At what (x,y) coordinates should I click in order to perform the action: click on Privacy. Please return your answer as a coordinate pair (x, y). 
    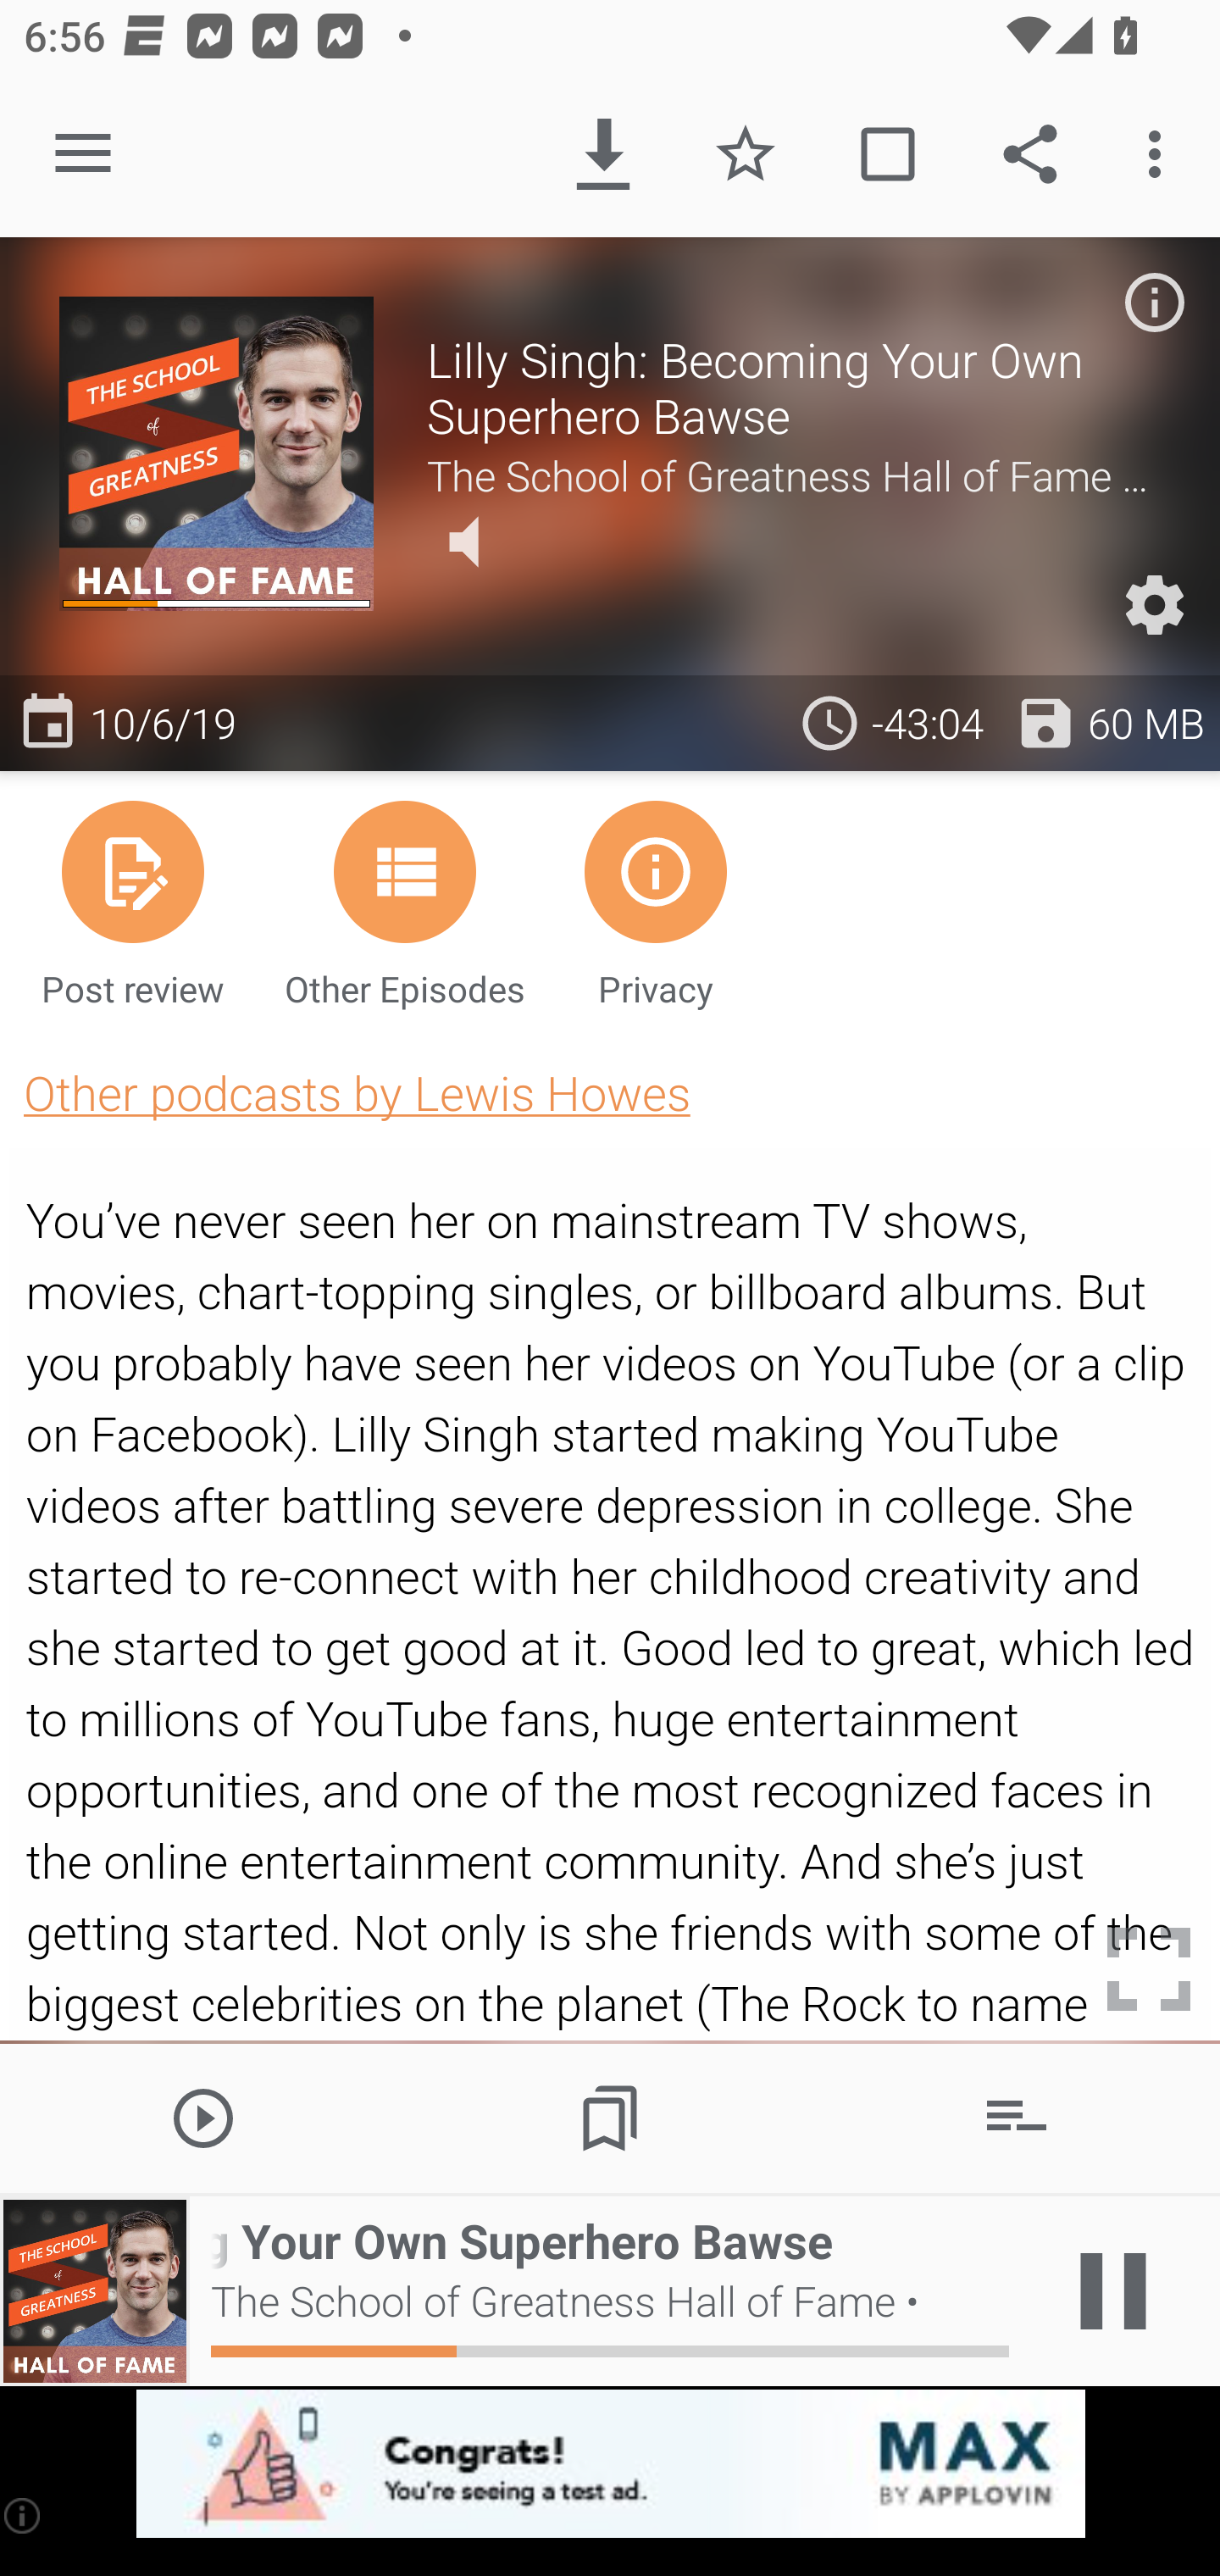
    Looking at the image, I should click on (656, 902).